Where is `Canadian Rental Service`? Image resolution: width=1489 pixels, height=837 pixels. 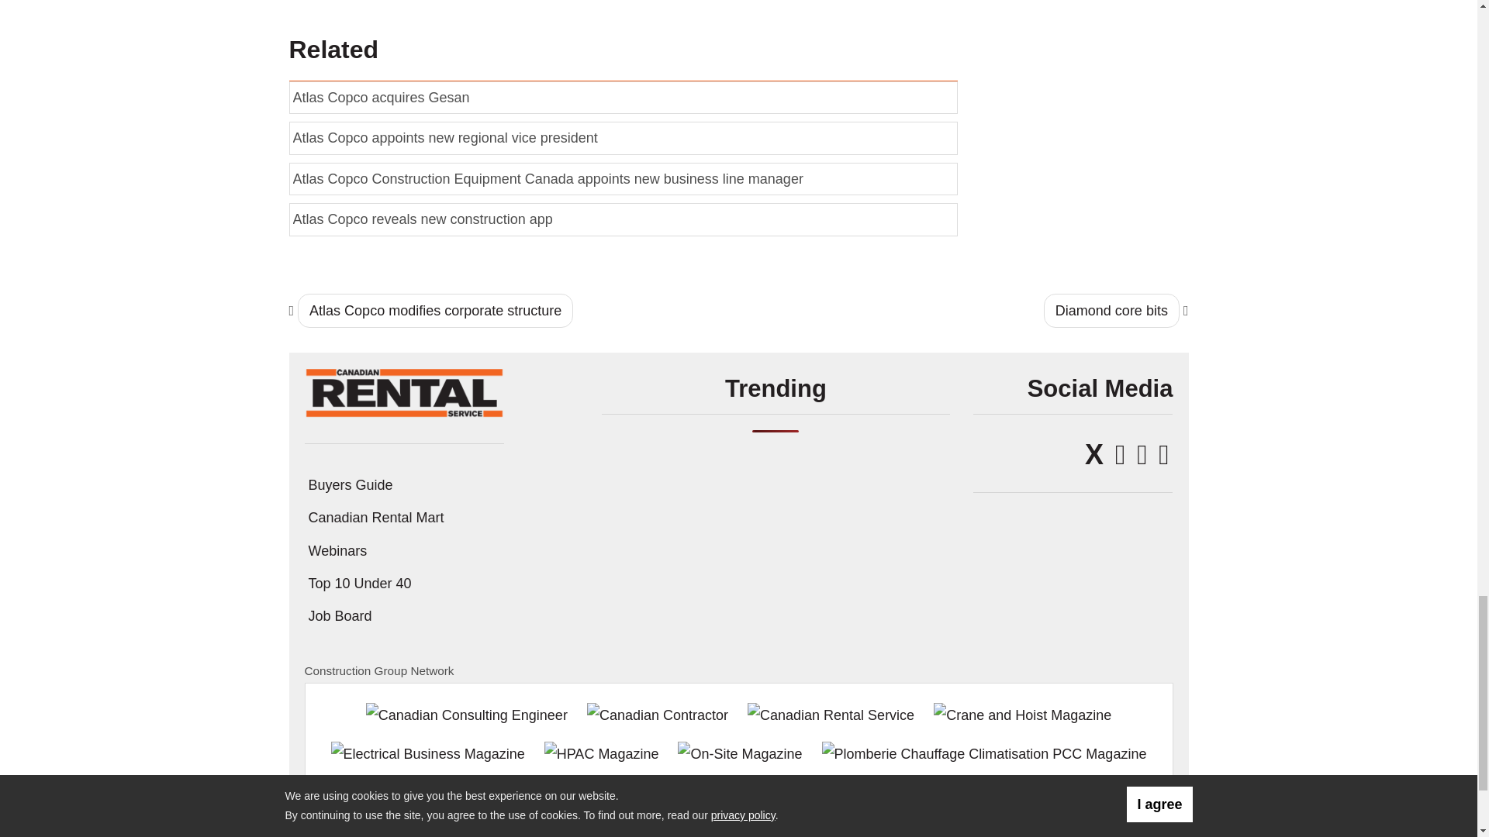 Canadian Rental Service is located at coordinates (403, 392).